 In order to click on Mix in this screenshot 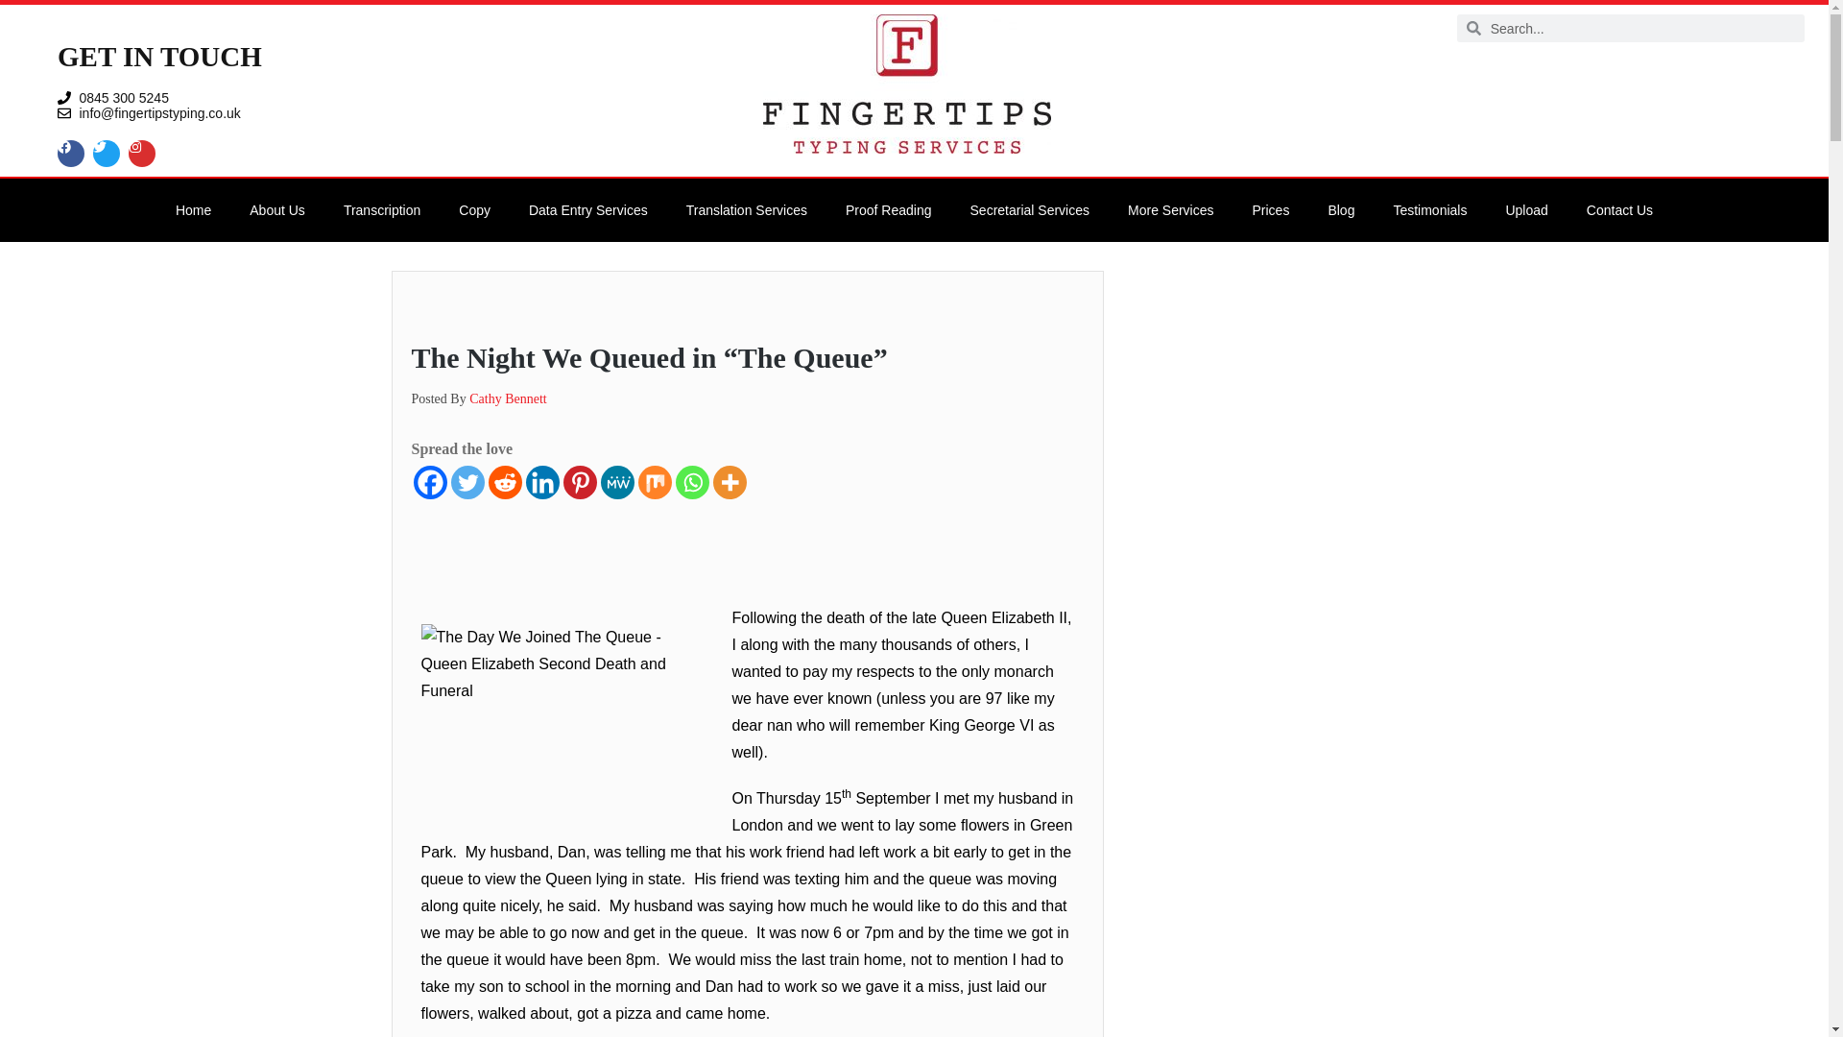, I will do `click(654, 482)`.